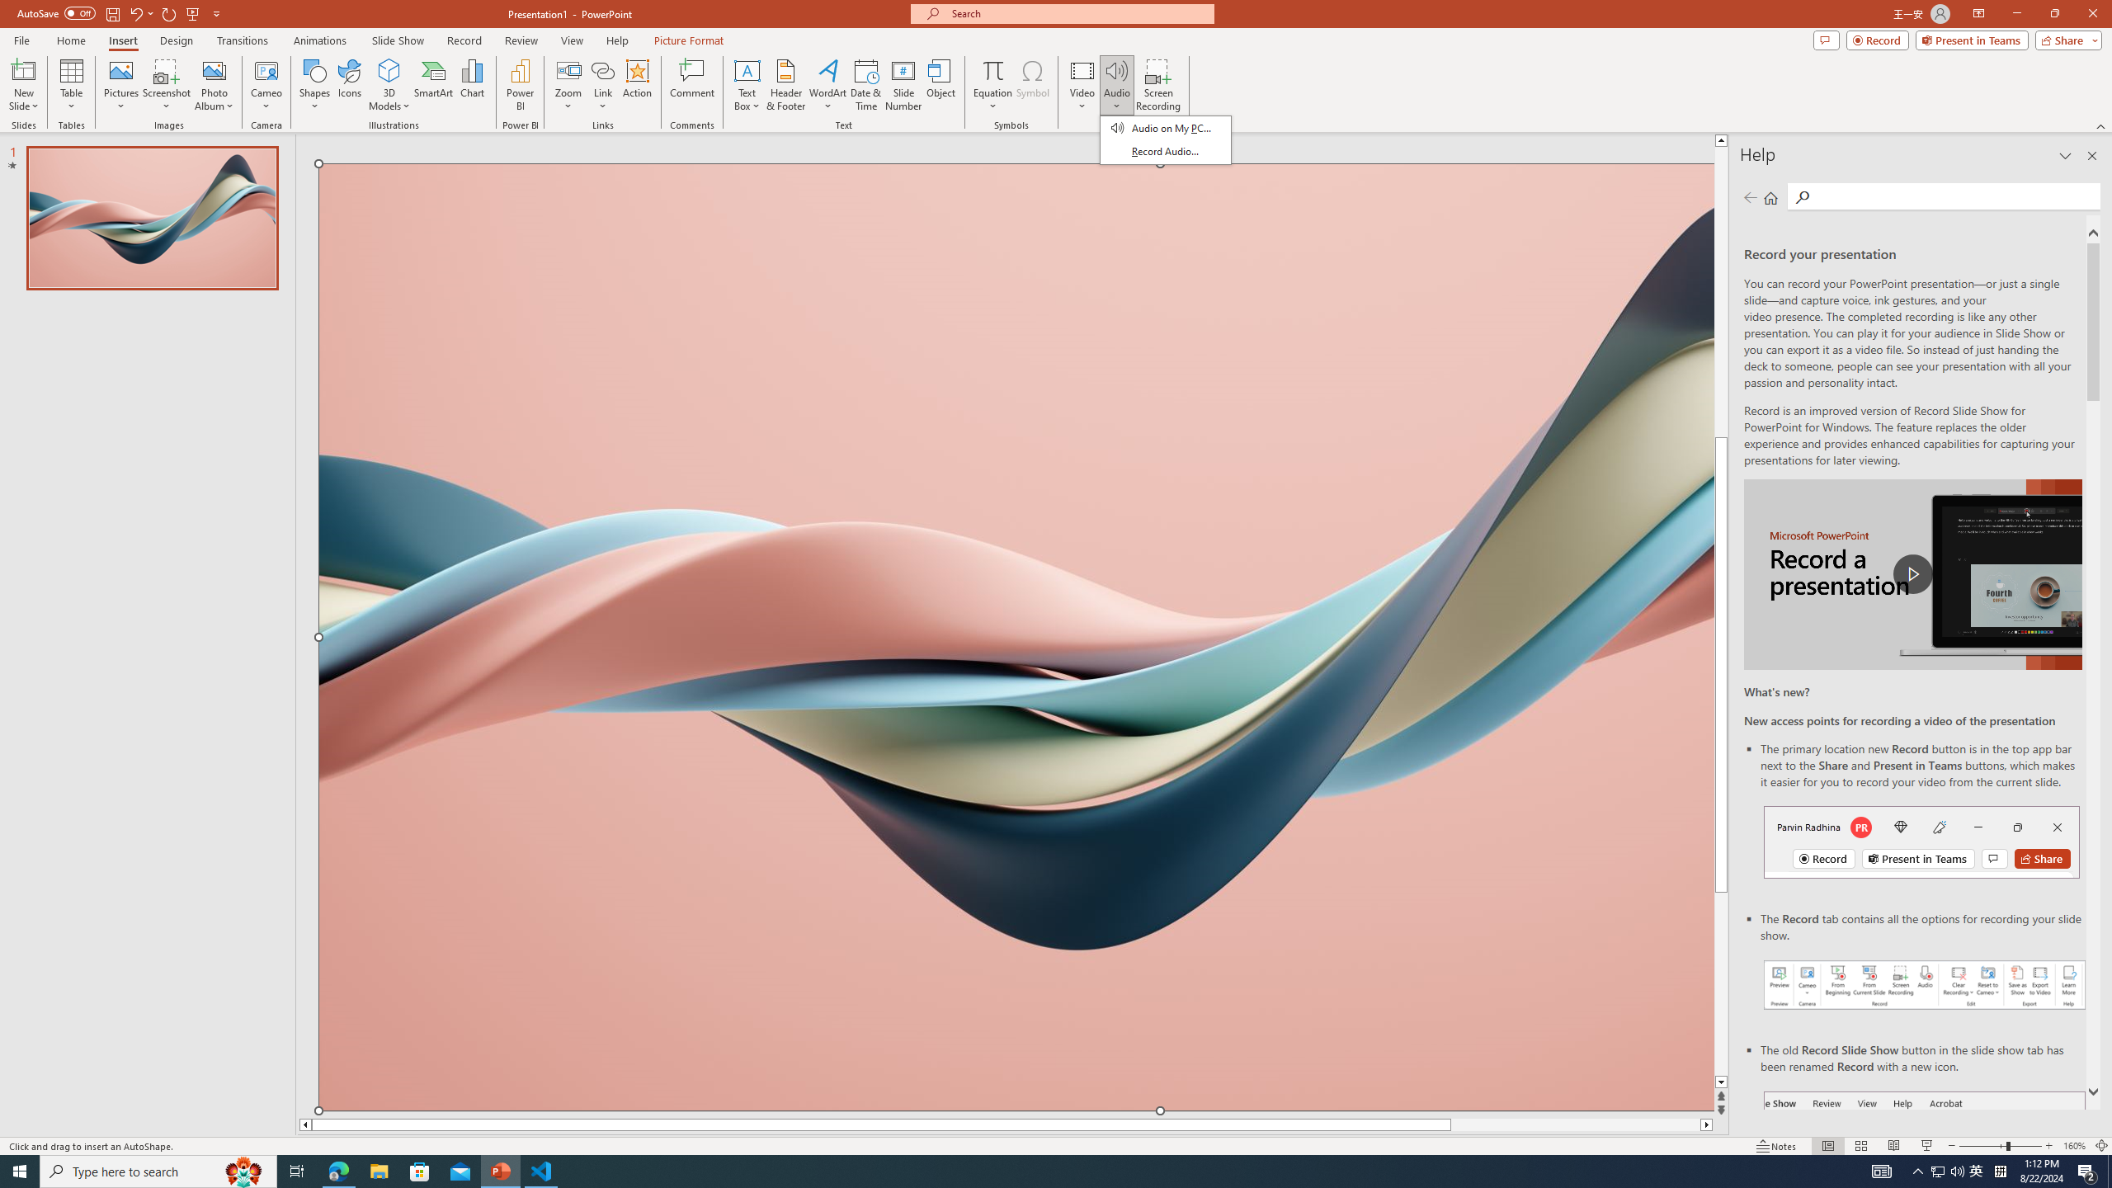 The image size is (2112, 1188). I want to click on Object..., so click(942, 85).